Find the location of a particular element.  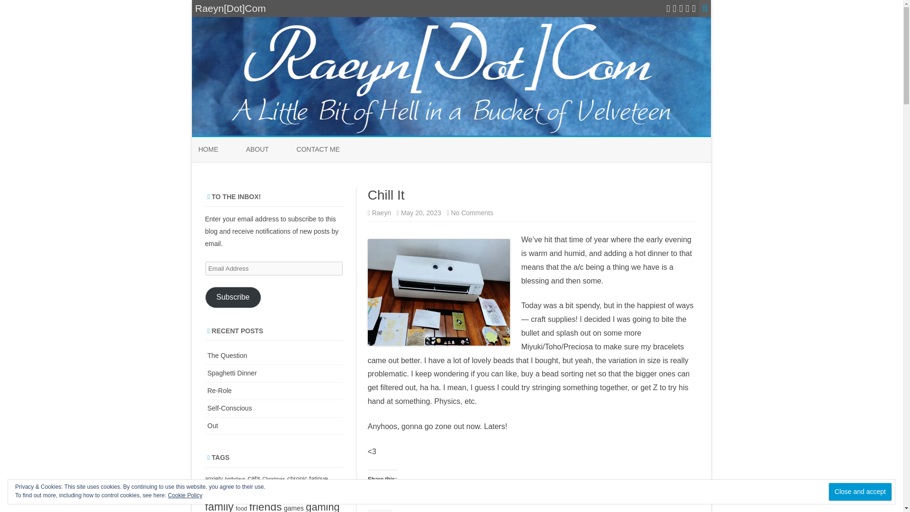

Tweet is located at coordinates (415, 493).